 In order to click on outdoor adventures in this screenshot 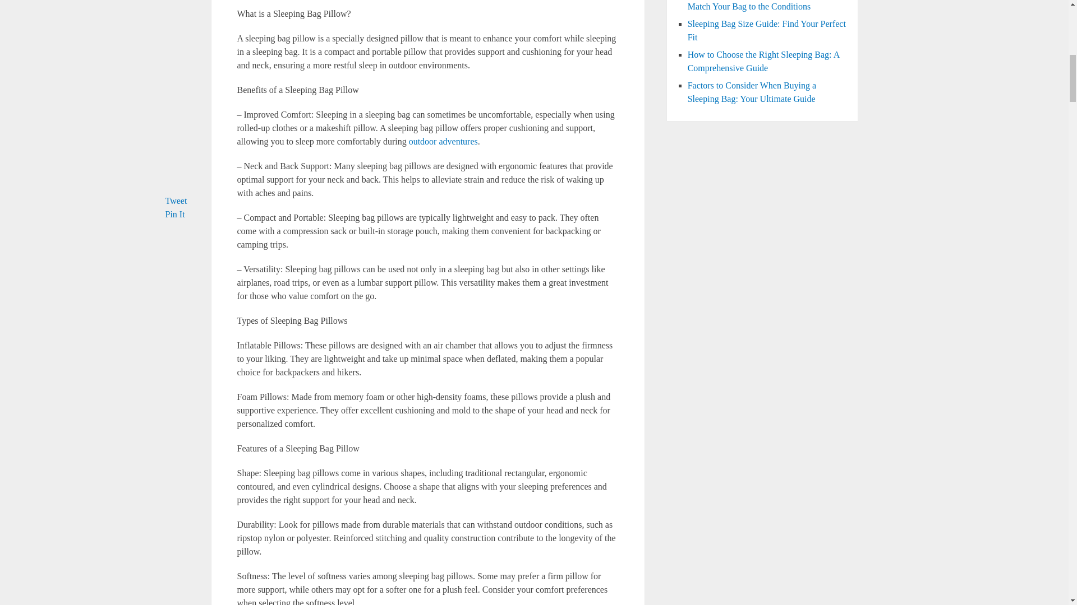, I will do `click(443, 141)`.